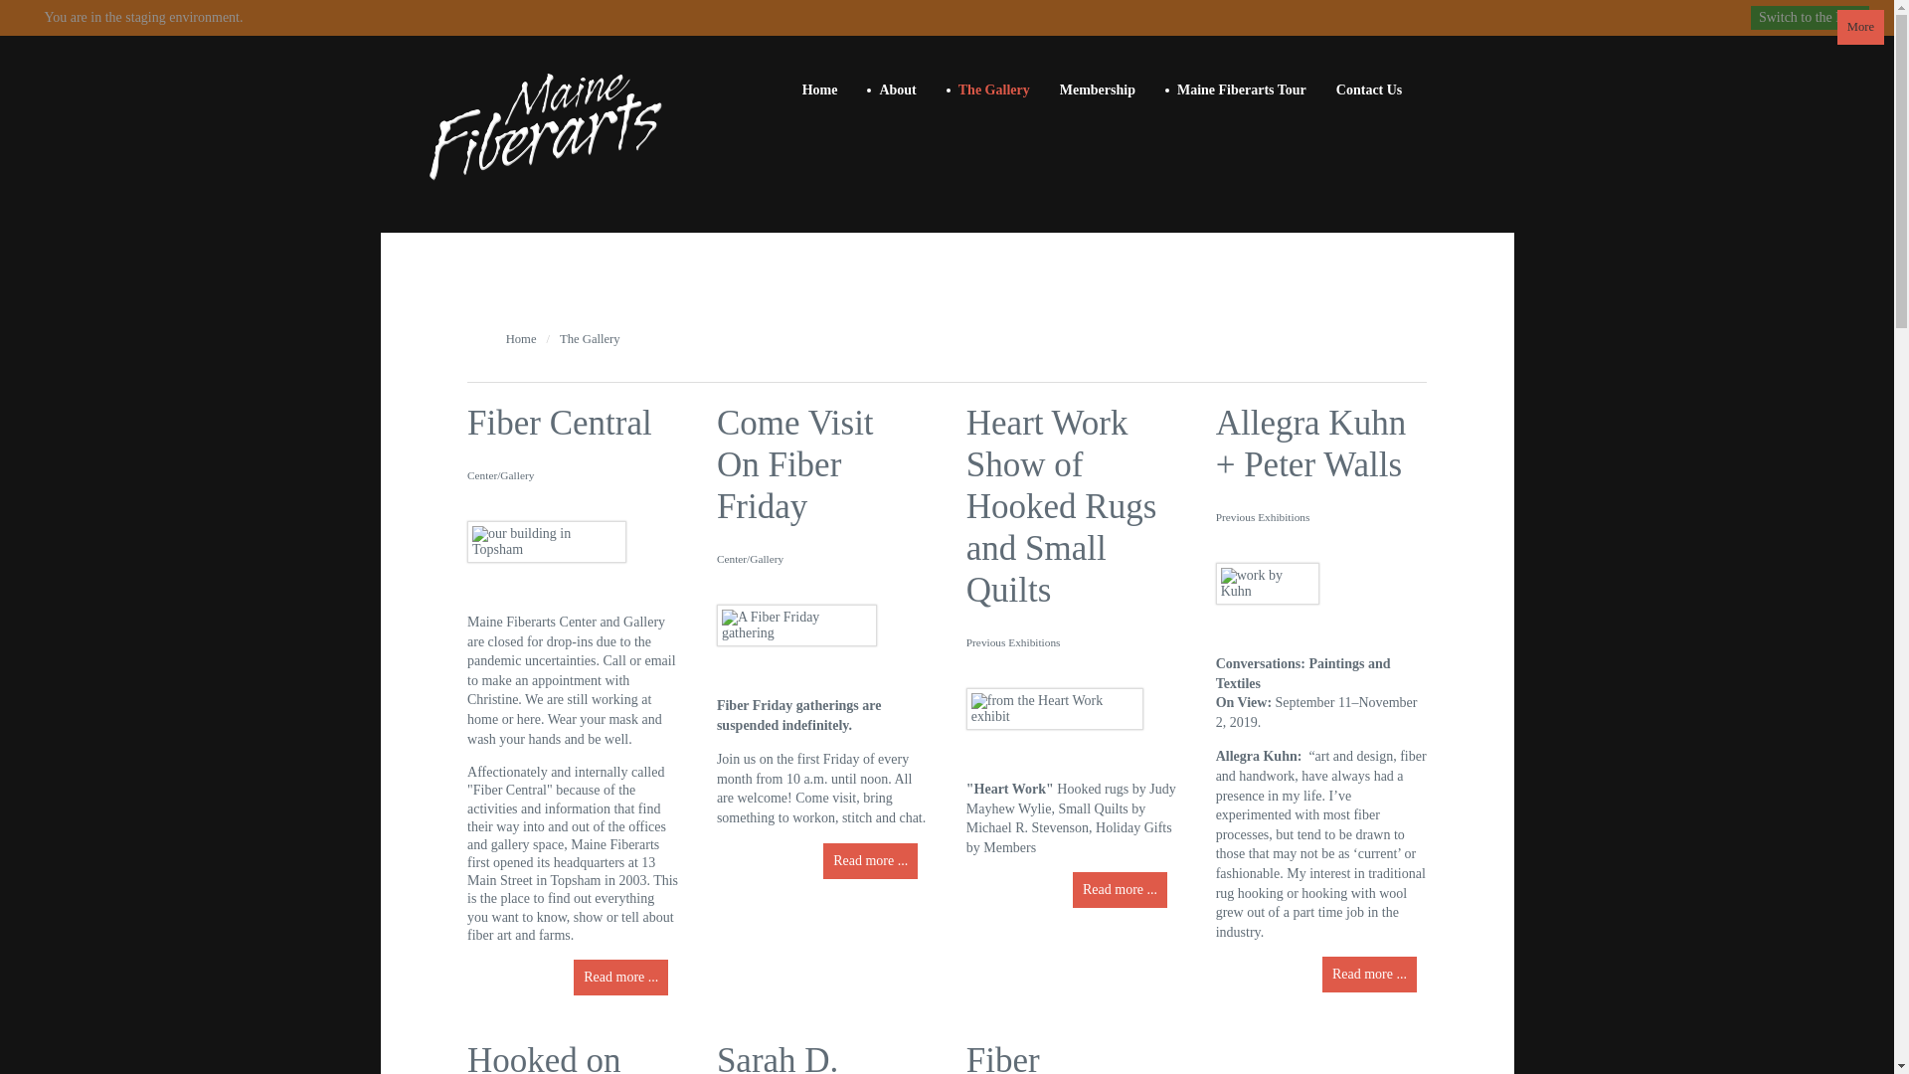 This screenshot has height=1074, width=1909. I want to click on Sarah D. Haskell Collected Works, so click(783, 1057).